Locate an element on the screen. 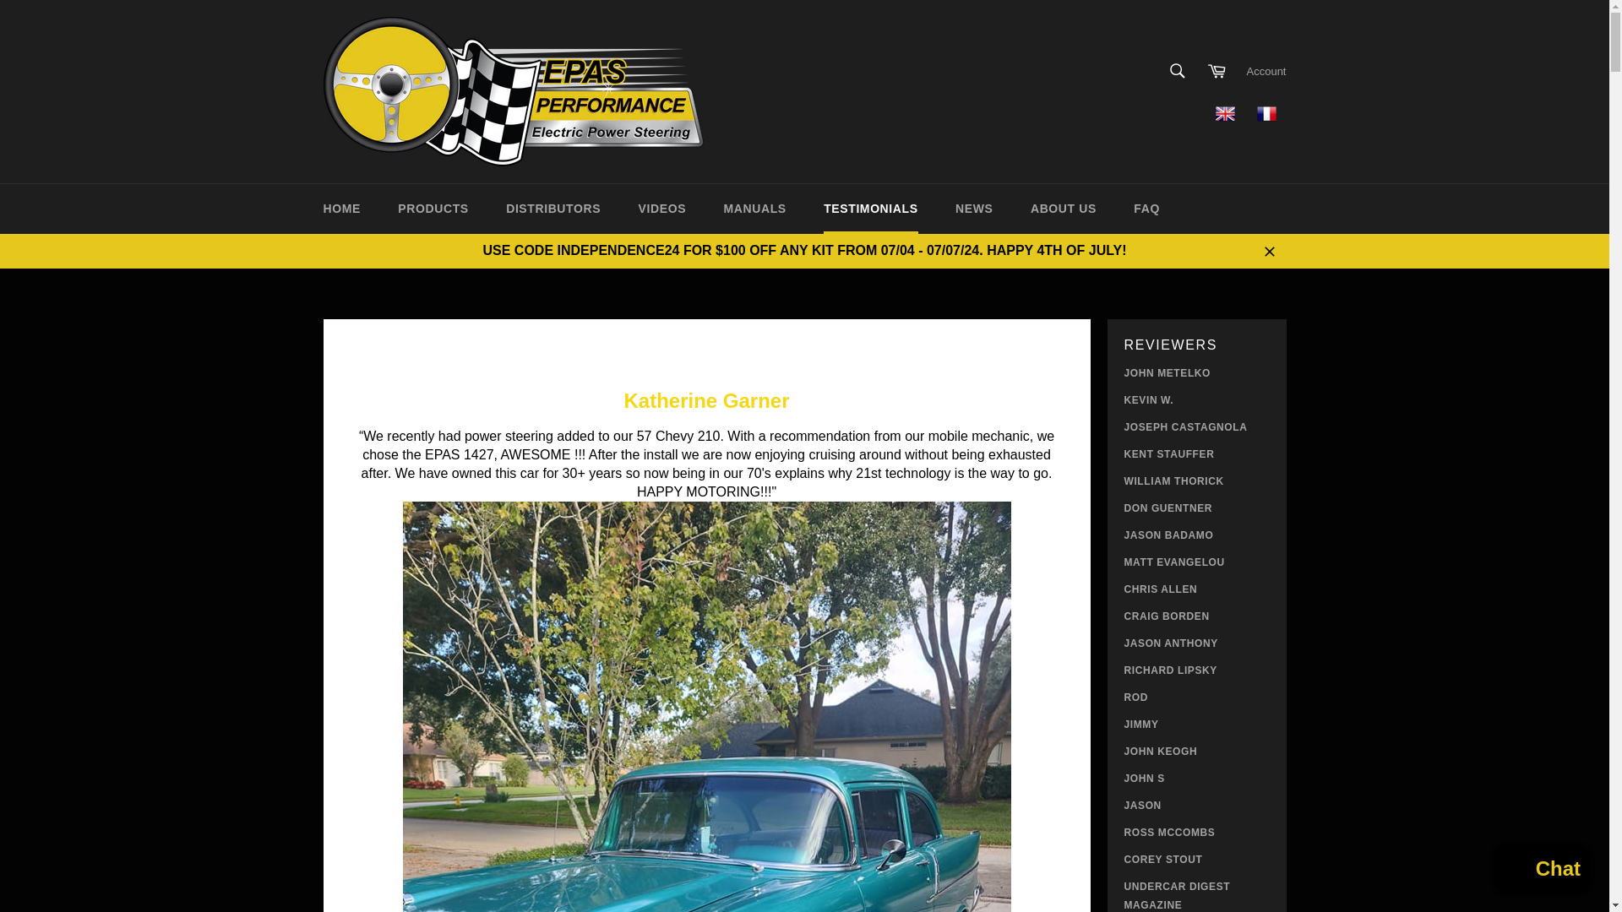 This screenshot has height=912, width=1622. PRODUCTS is located at coordinates (433, 209).